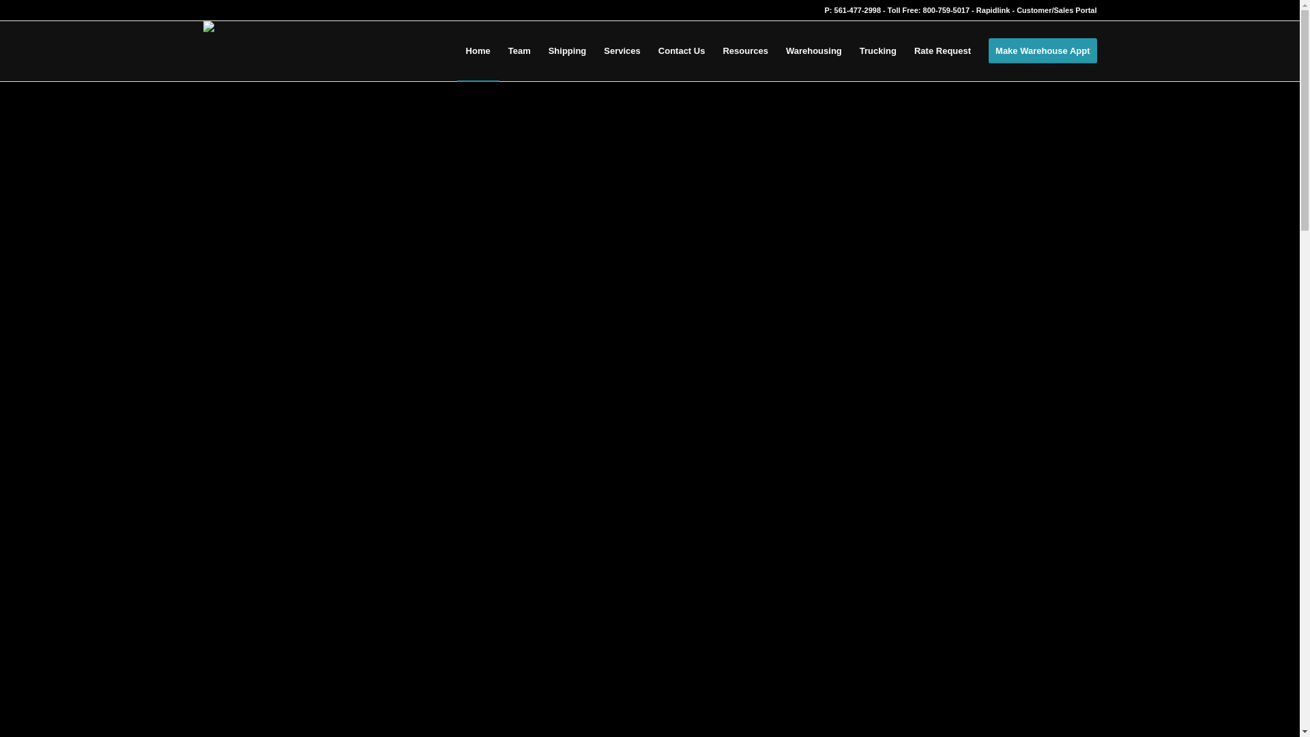 This screenshot has width=1310, height=737. Describe the element at coordinates (568, 50) in the screenshot. I see `Shipping` at that location.